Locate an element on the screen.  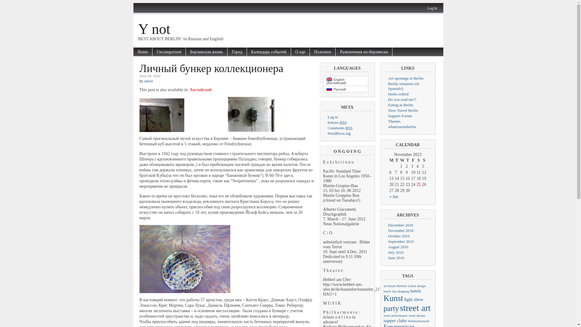
art forum is located at coordinates (390, 286).